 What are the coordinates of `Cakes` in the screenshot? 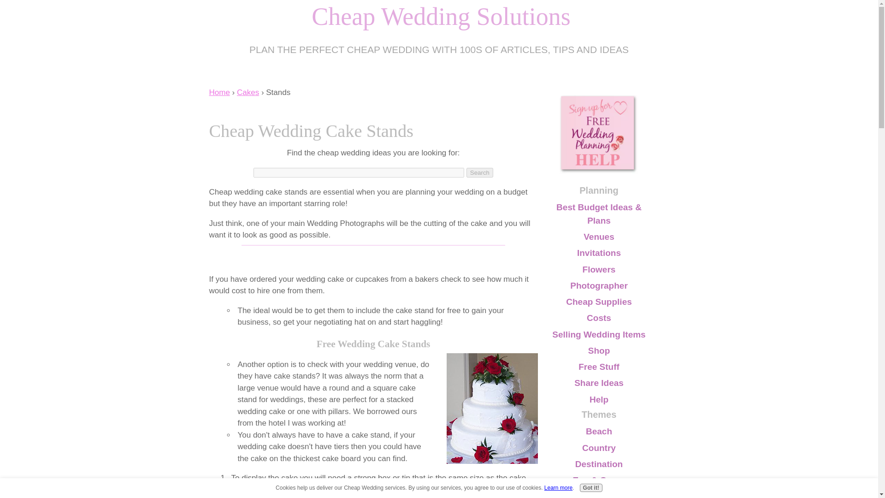 It's located at (248, 92).